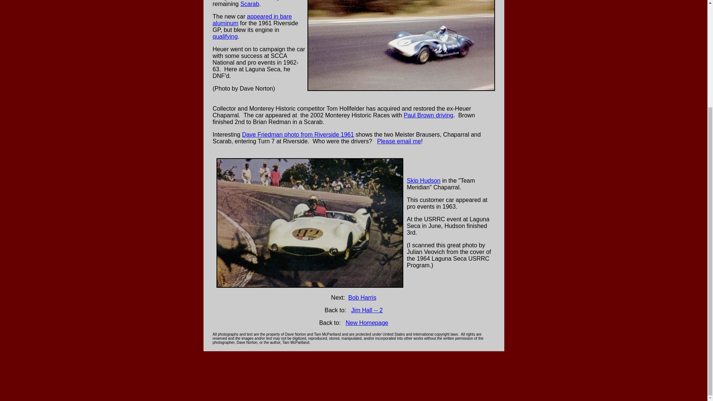 Image resolution: width=713 pixels, height=401 pixels. What do you see at coordinates (250, 4) in the screenshot?
I see `Scarab` at bounding box center [250, 4].